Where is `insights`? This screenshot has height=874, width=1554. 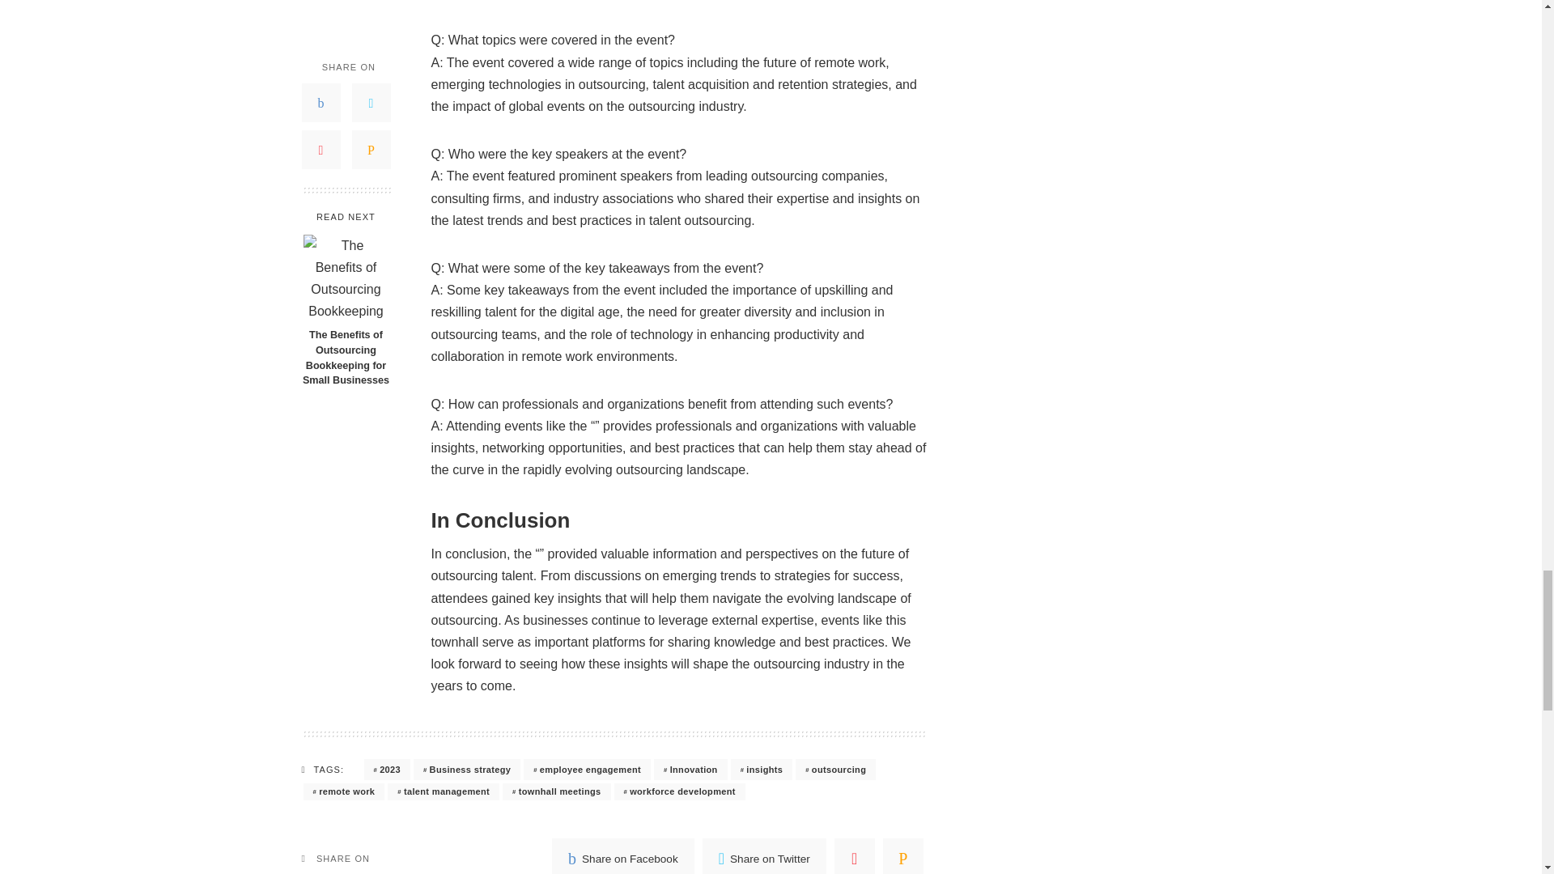 insights is located at coordinates (761, 770).